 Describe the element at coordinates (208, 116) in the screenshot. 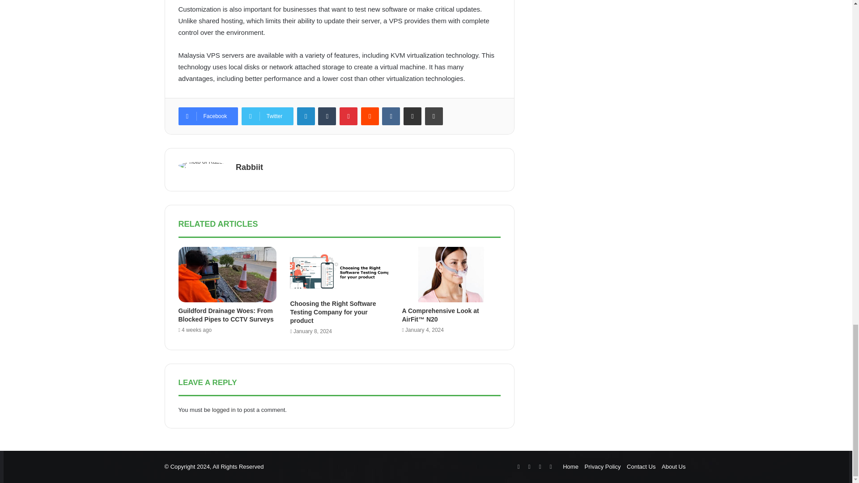

I see `Facebook` at that location.